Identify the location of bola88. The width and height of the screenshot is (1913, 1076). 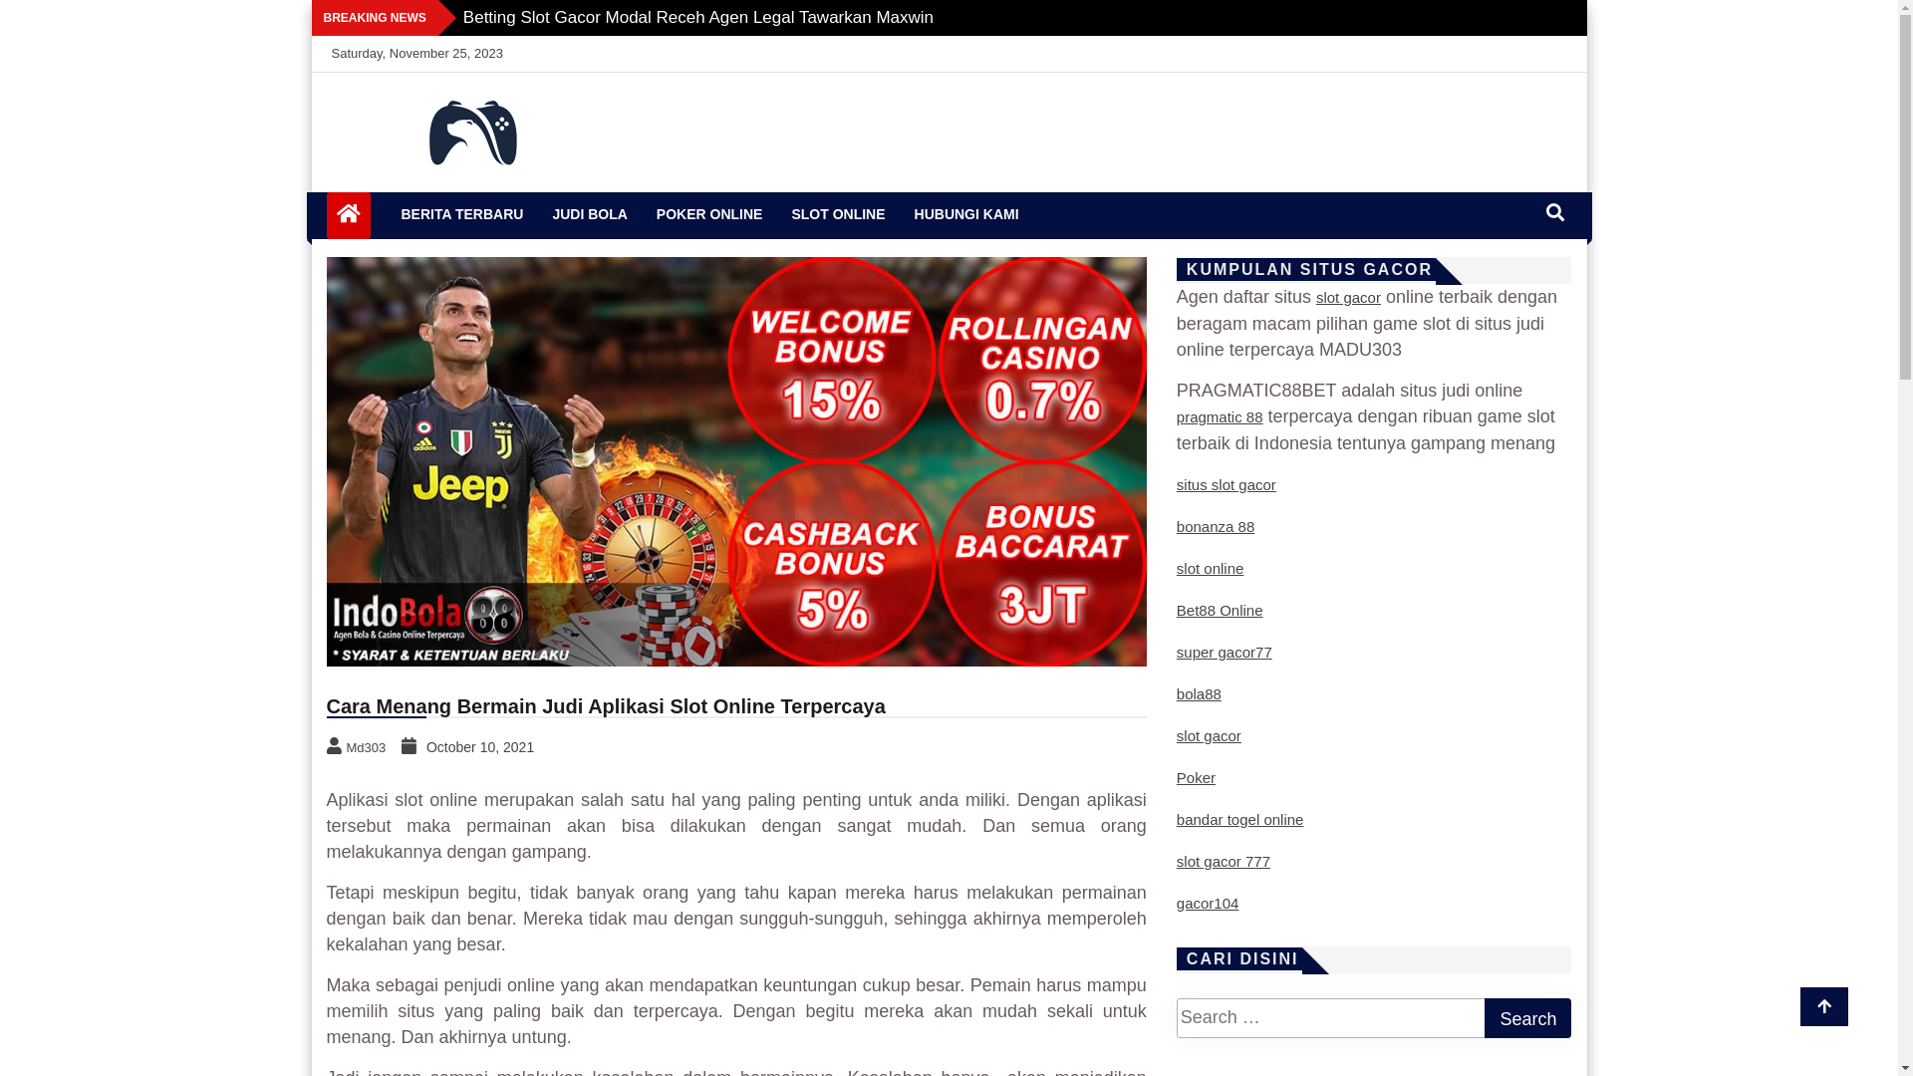
(1200, 693).